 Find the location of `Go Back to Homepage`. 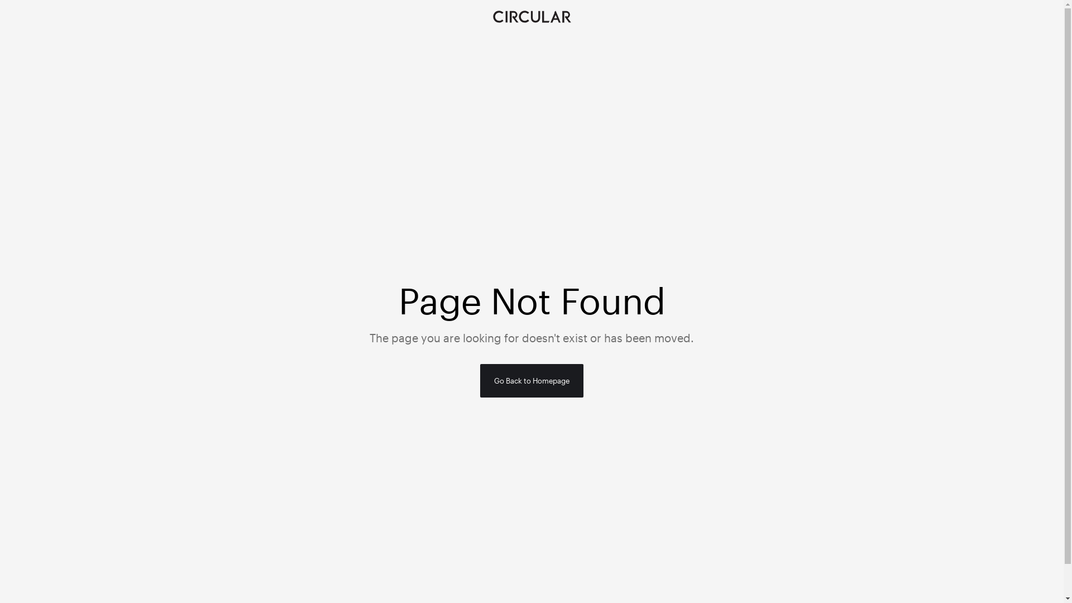

Go Back to Homepage is located at coordinates (532, 381).